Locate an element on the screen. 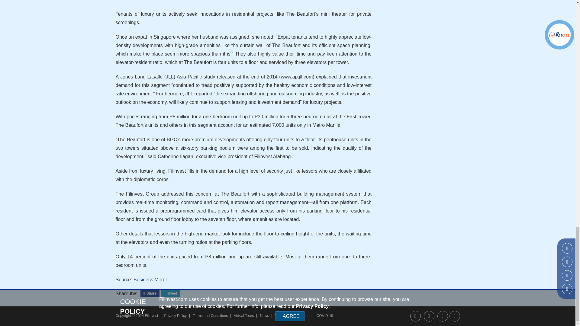  Twitter is located at coordinates (442, 316).